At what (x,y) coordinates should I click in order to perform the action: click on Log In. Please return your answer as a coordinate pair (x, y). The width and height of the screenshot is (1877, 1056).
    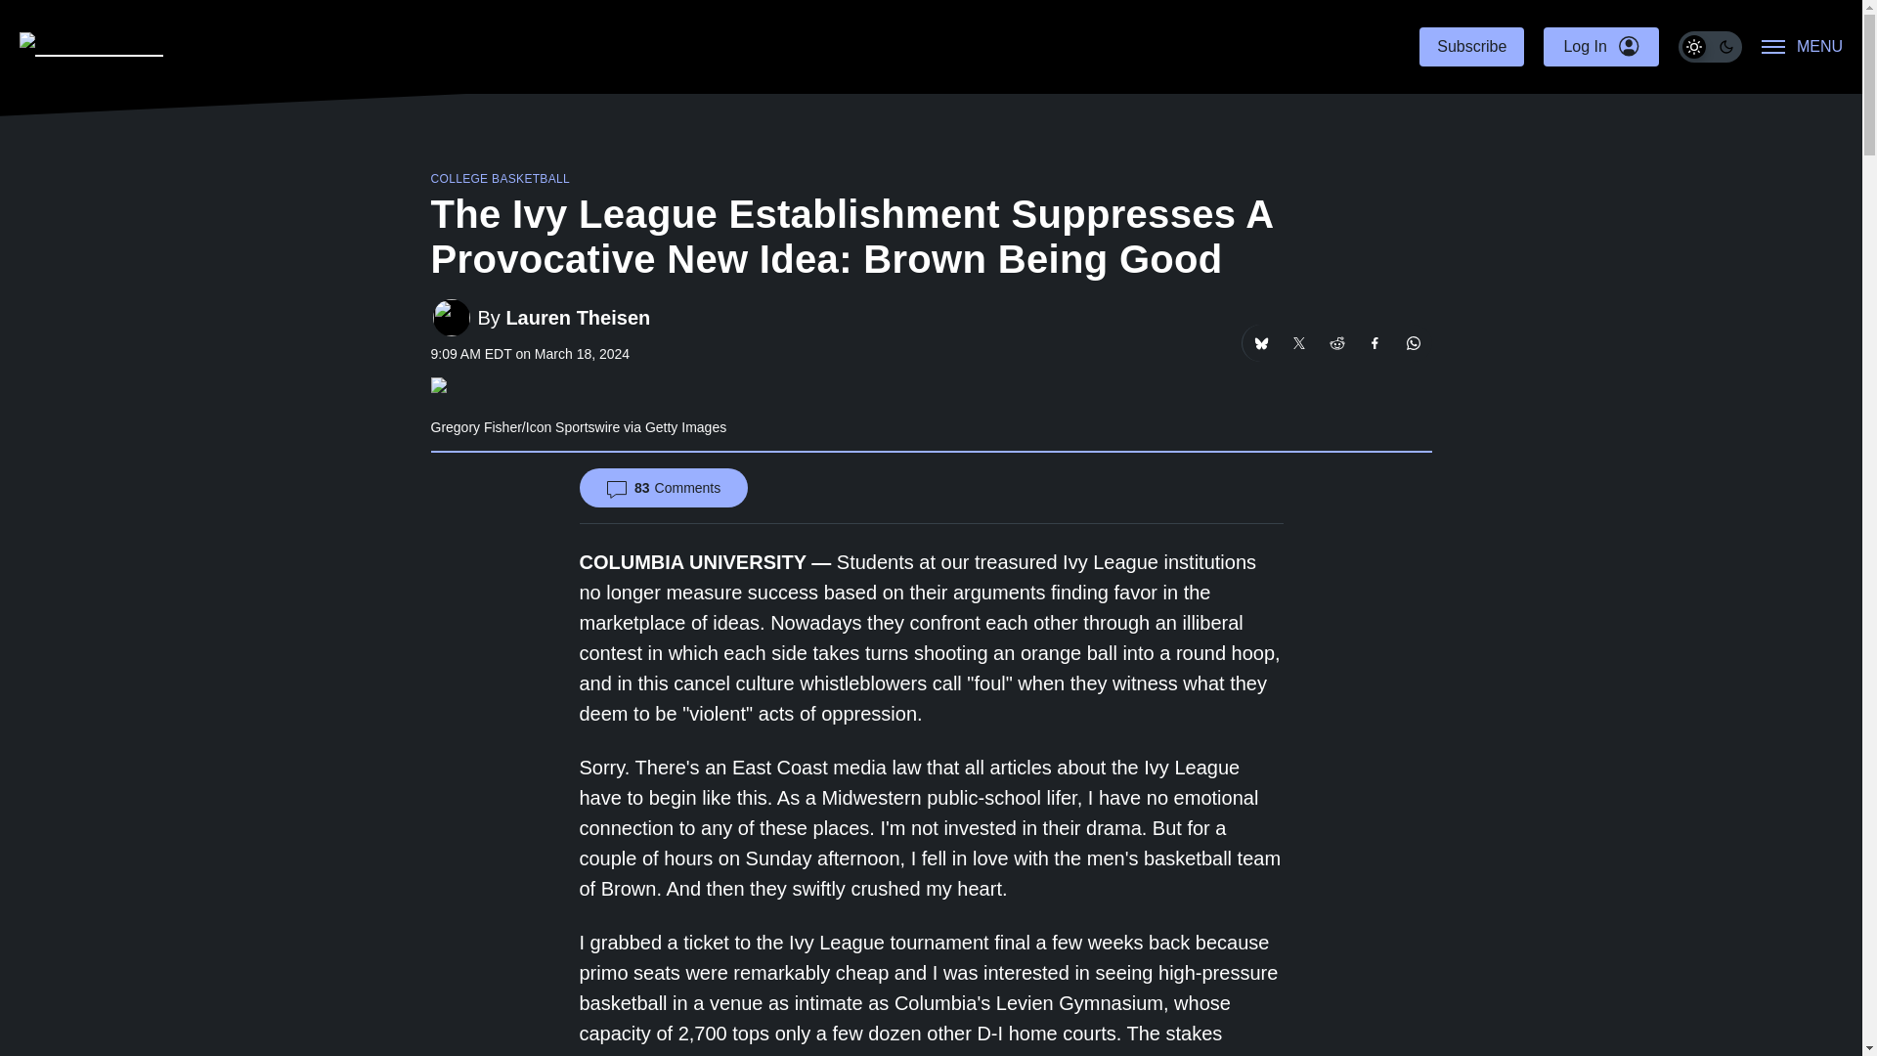
    Looking at the image, I should click on (1599, 47).